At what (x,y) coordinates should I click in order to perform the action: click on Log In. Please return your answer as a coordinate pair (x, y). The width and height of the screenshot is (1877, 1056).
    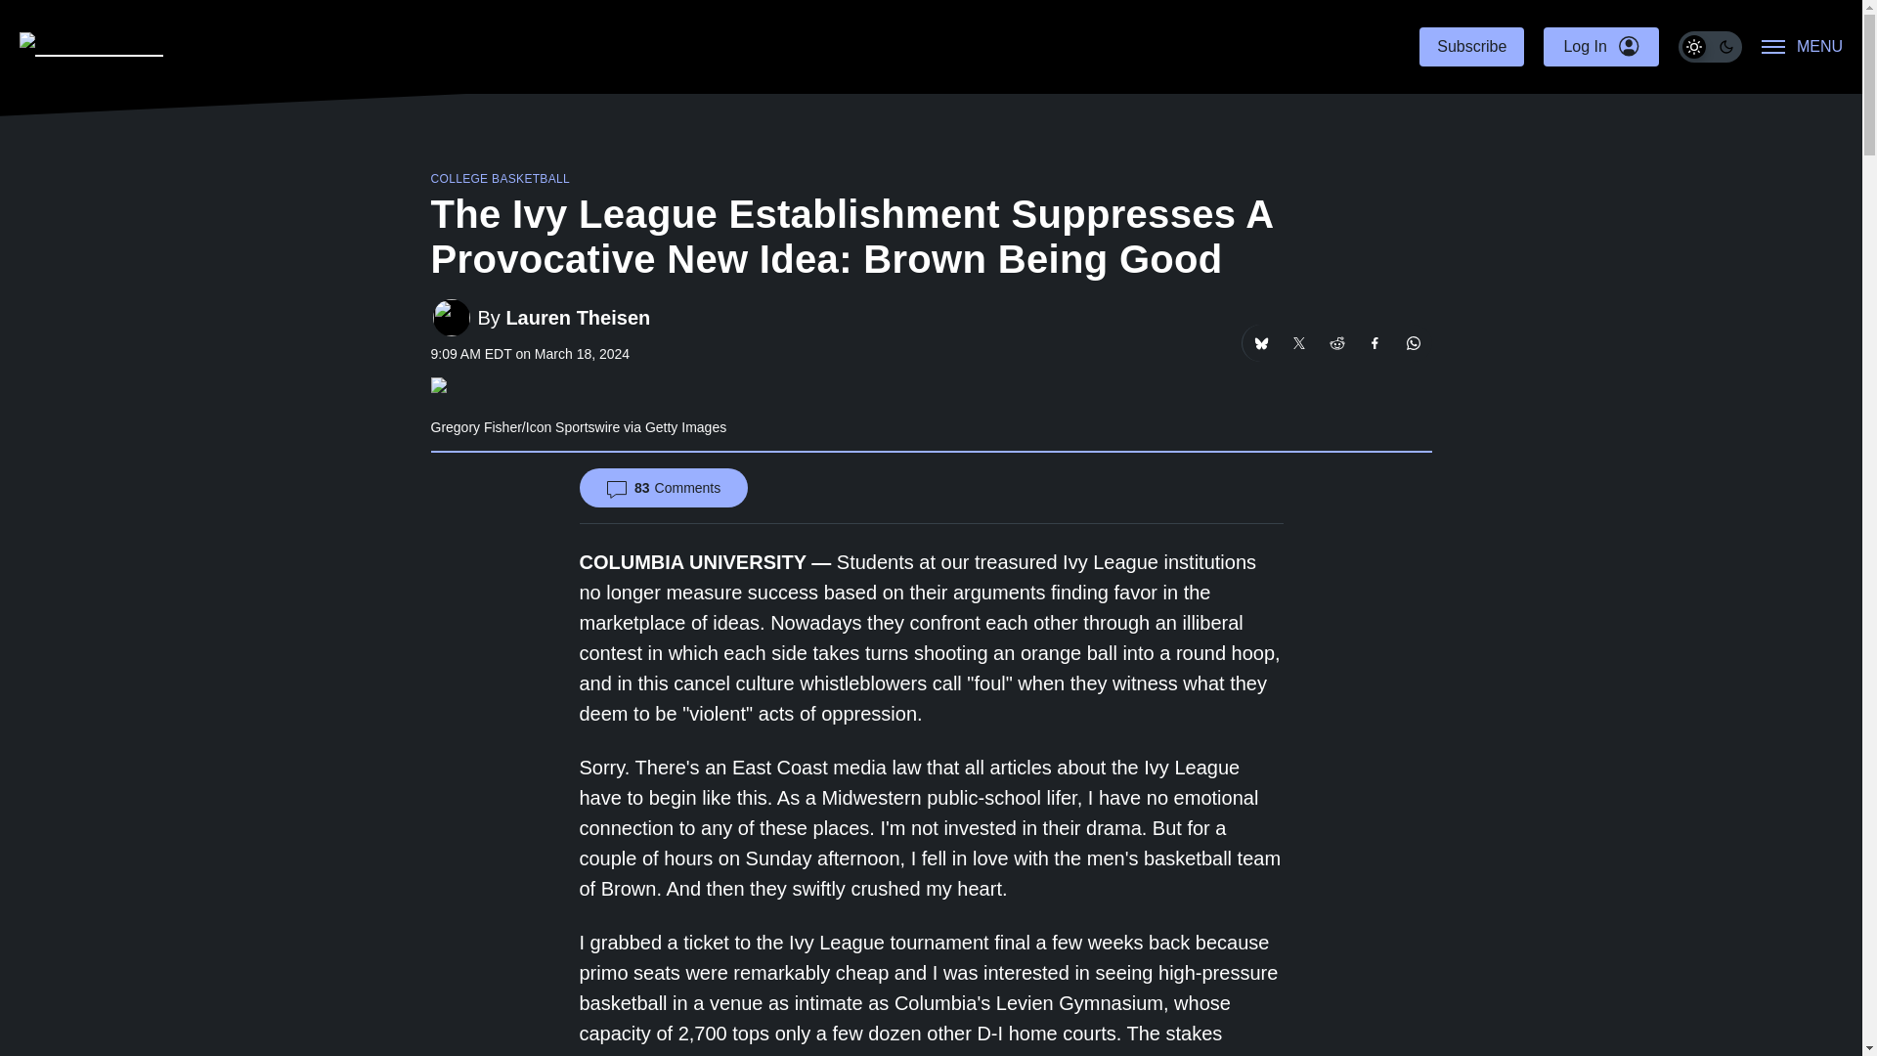
    Looking at the image, I should click on (1599, 47).